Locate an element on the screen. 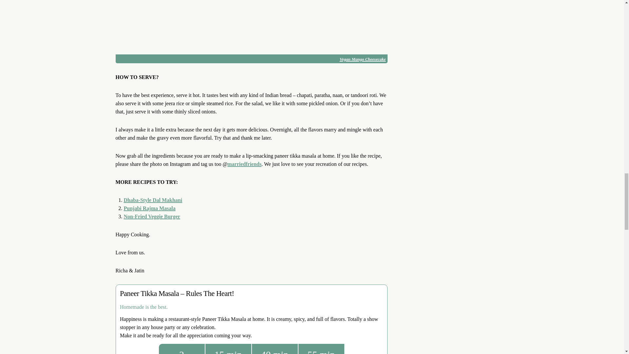  Dhaba-Style Dal Makhani is located at coordinates (153, 200).